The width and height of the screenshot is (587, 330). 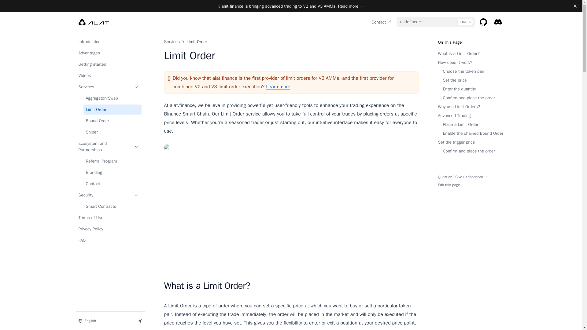 What do you see at coordinates (470, 80) in the screenshot?
I see `Set the price` at bounding box center [470, 80].